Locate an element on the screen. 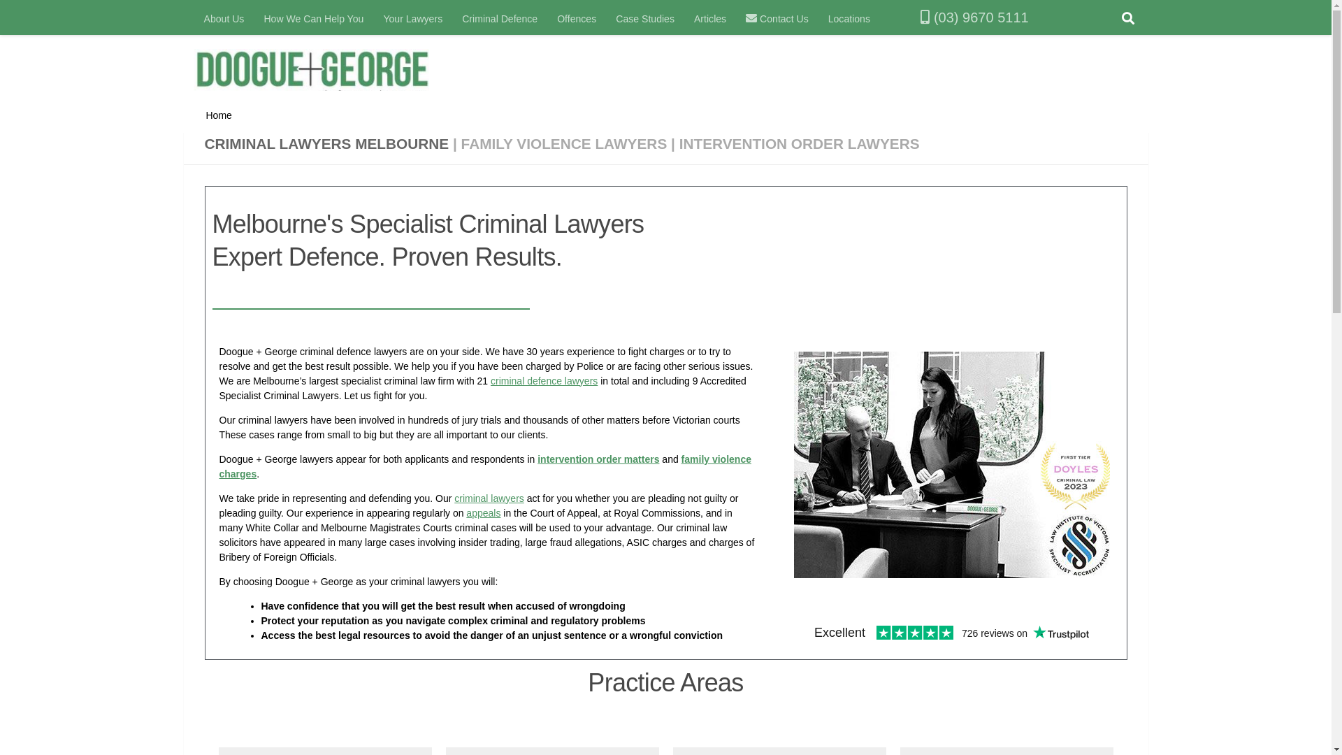 The height and width of the screenshot is (755, 1342). Your Lawyers is located at coordinates (412, 19).